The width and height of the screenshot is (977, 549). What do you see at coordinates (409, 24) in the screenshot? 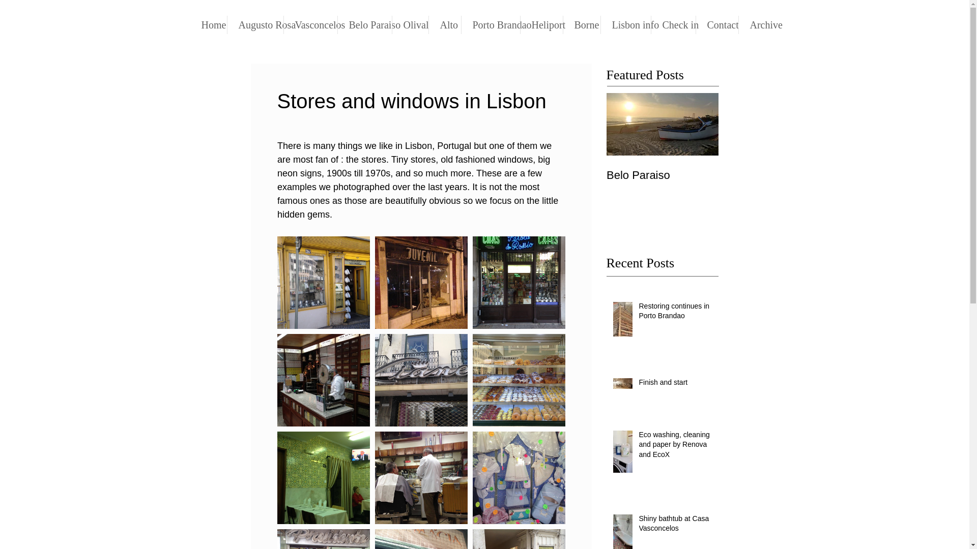
I see `Borne` at bounding box center [409, 24].